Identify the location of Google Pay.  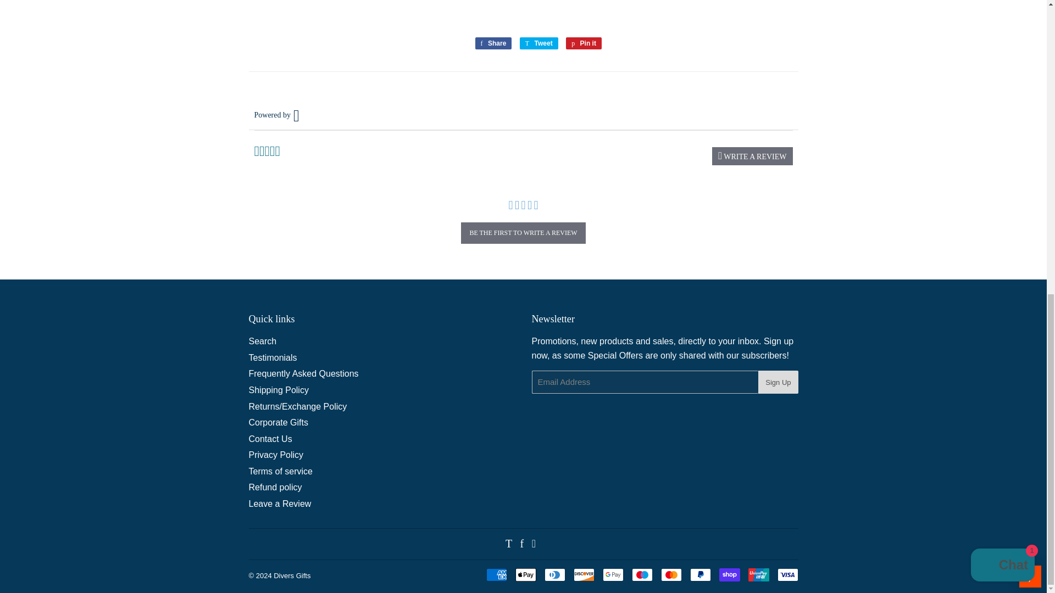
(613, 574).